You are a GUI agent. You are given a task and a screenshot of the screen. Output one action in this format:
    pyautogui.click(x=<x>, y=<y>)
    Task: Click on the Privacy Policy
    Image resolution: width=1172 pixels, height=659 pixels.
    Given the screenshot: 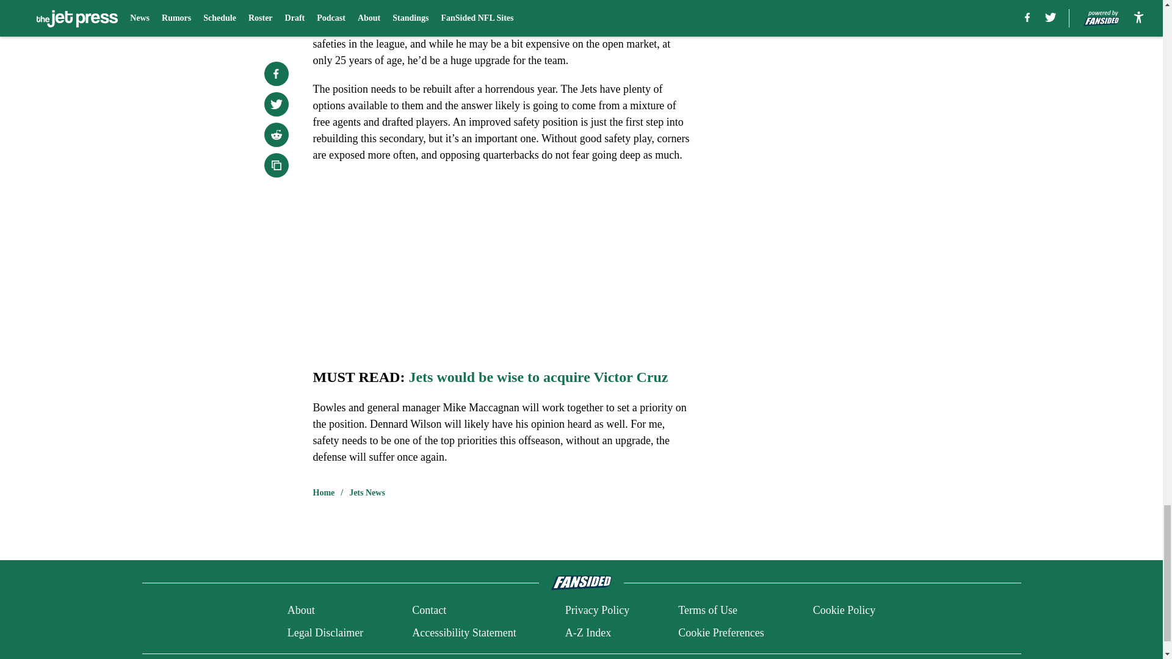 What is the action you would take?
    pyautogui.click(x=597, y=610)
    